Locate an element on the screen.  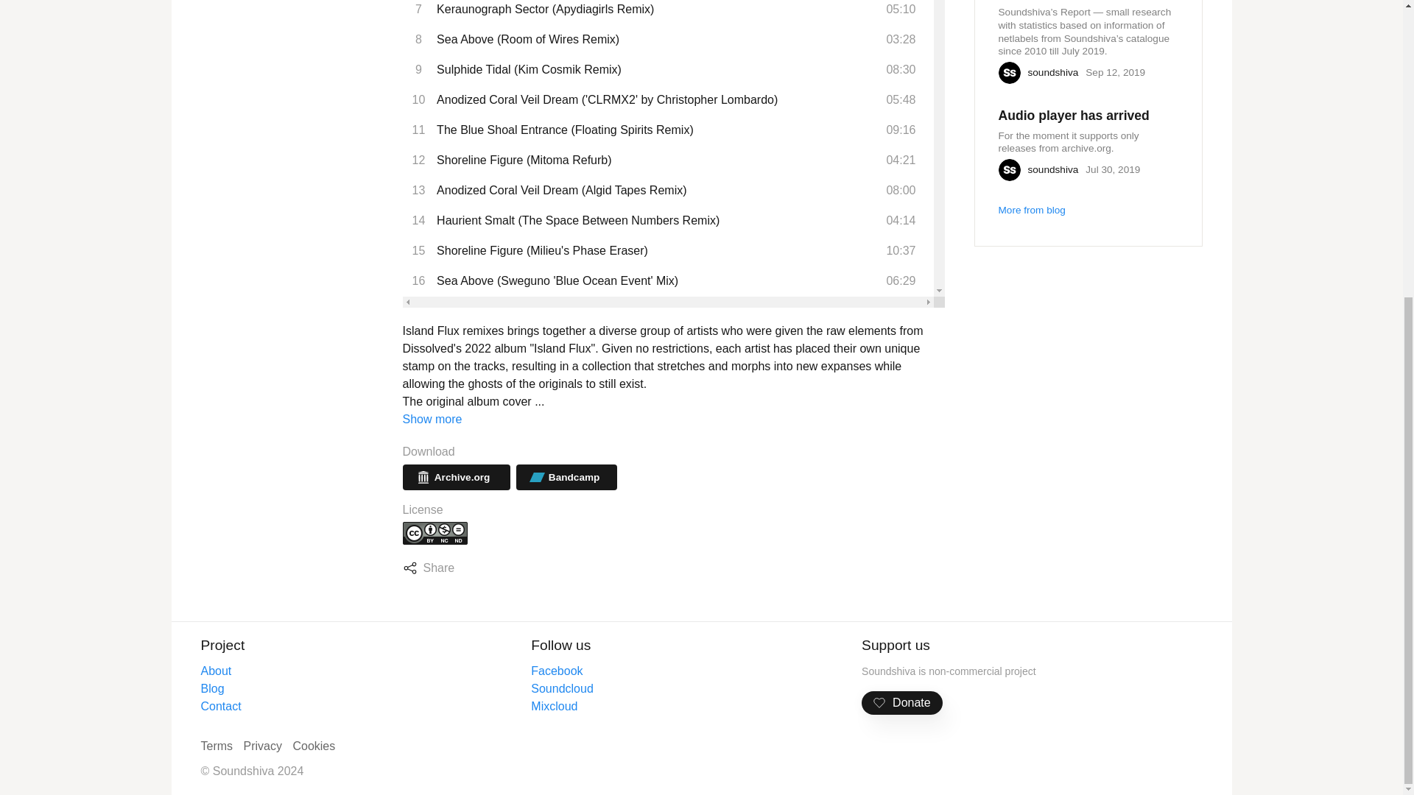
Bandcamp is located at coordinates (566, 477).